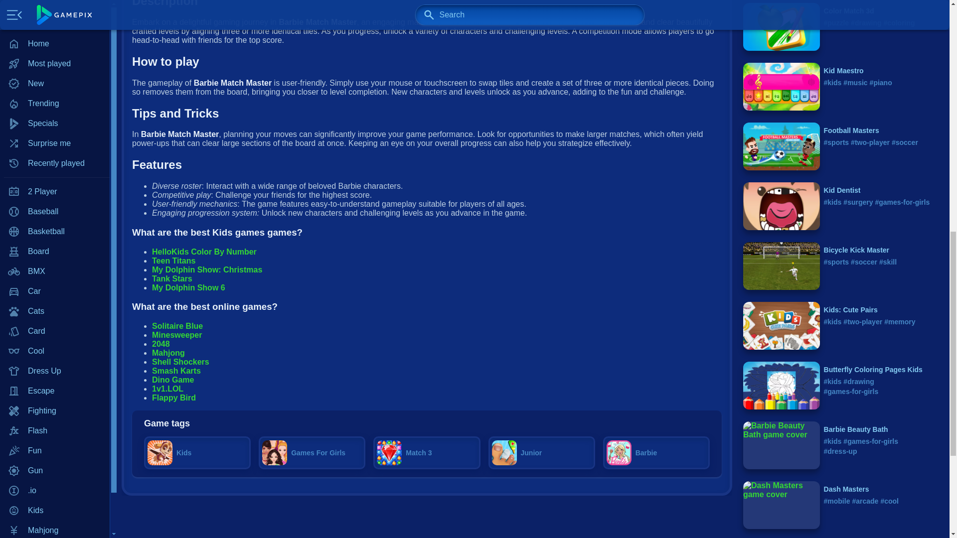 This screenshot has height=538, width=957. Describe the element at coordinates (55, 231) in the screenshot. I see `Word` at that location.